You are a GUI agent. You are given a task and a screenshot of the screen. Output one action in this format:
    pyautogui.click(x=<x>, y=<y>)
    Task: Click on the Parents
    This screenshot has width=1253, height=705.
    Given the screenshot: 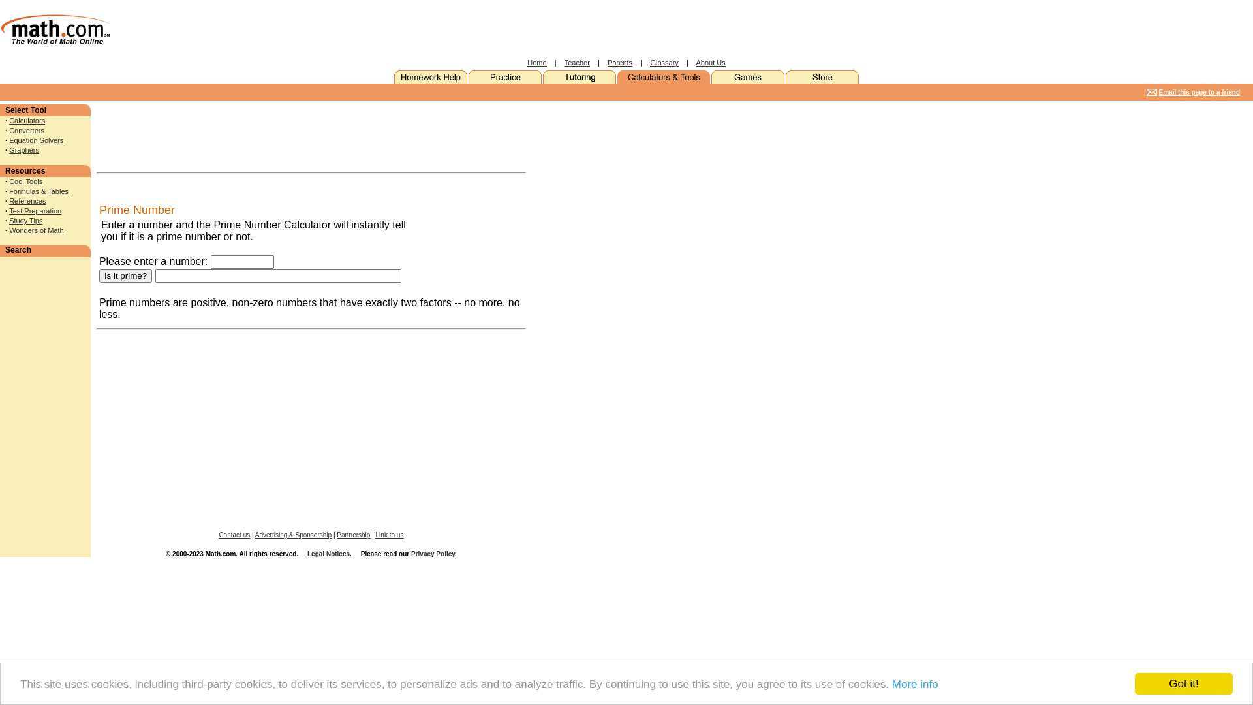 What is the action you would take?
    pyautogui.click(x=620, y=63)
    